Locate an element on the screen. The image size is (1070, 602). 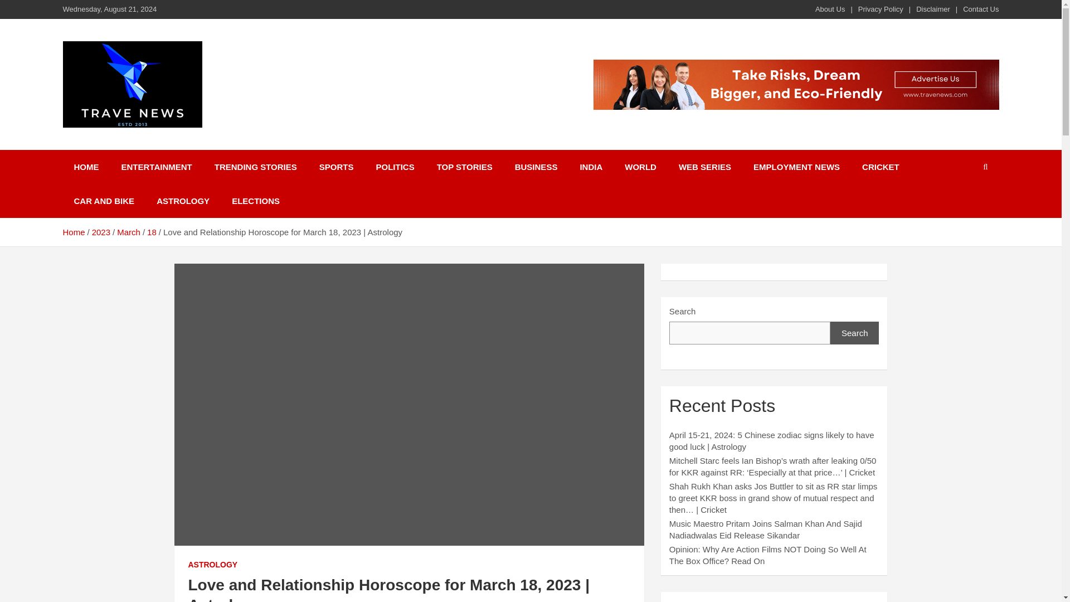
18 is located at coordinates (152, 232).